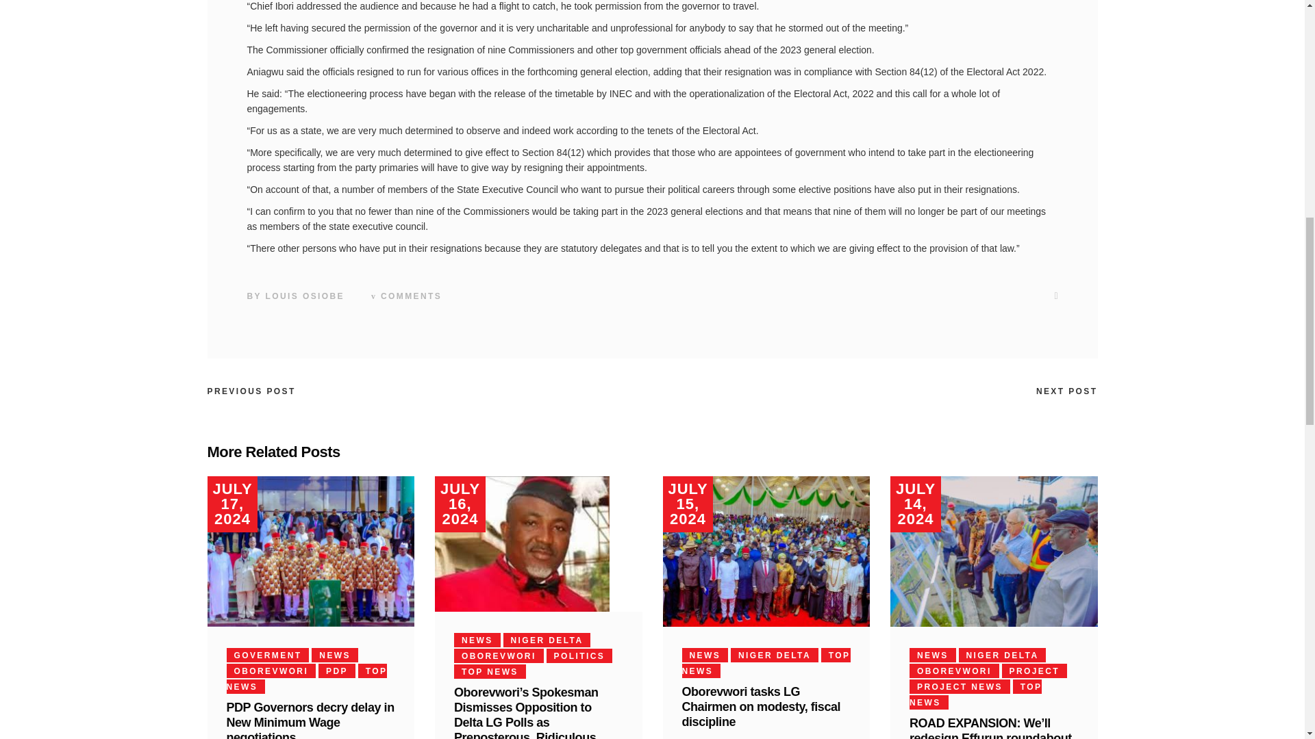  Describe the element at coordinates (762, 706) in the screenshot. I see `Oborevwori tasks LG Chairmen on modesty, fiscal discipline` at that location.